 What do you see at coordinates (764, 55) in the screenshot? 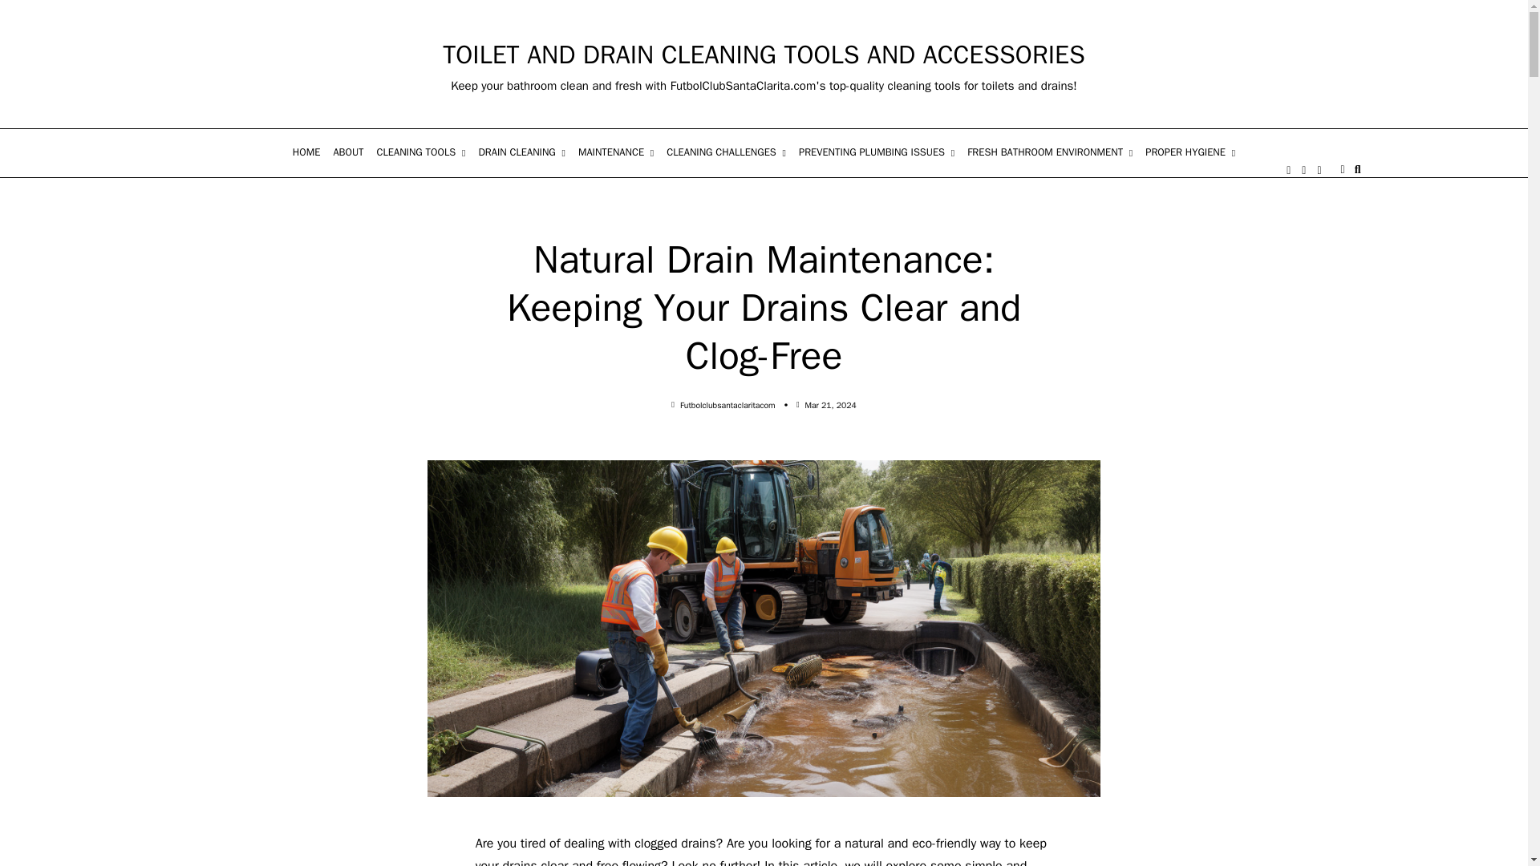
I see `TOILET AND DRAIN CLEANING TOOLS AND ACCESSORIES` at bounding box center [764, 55].